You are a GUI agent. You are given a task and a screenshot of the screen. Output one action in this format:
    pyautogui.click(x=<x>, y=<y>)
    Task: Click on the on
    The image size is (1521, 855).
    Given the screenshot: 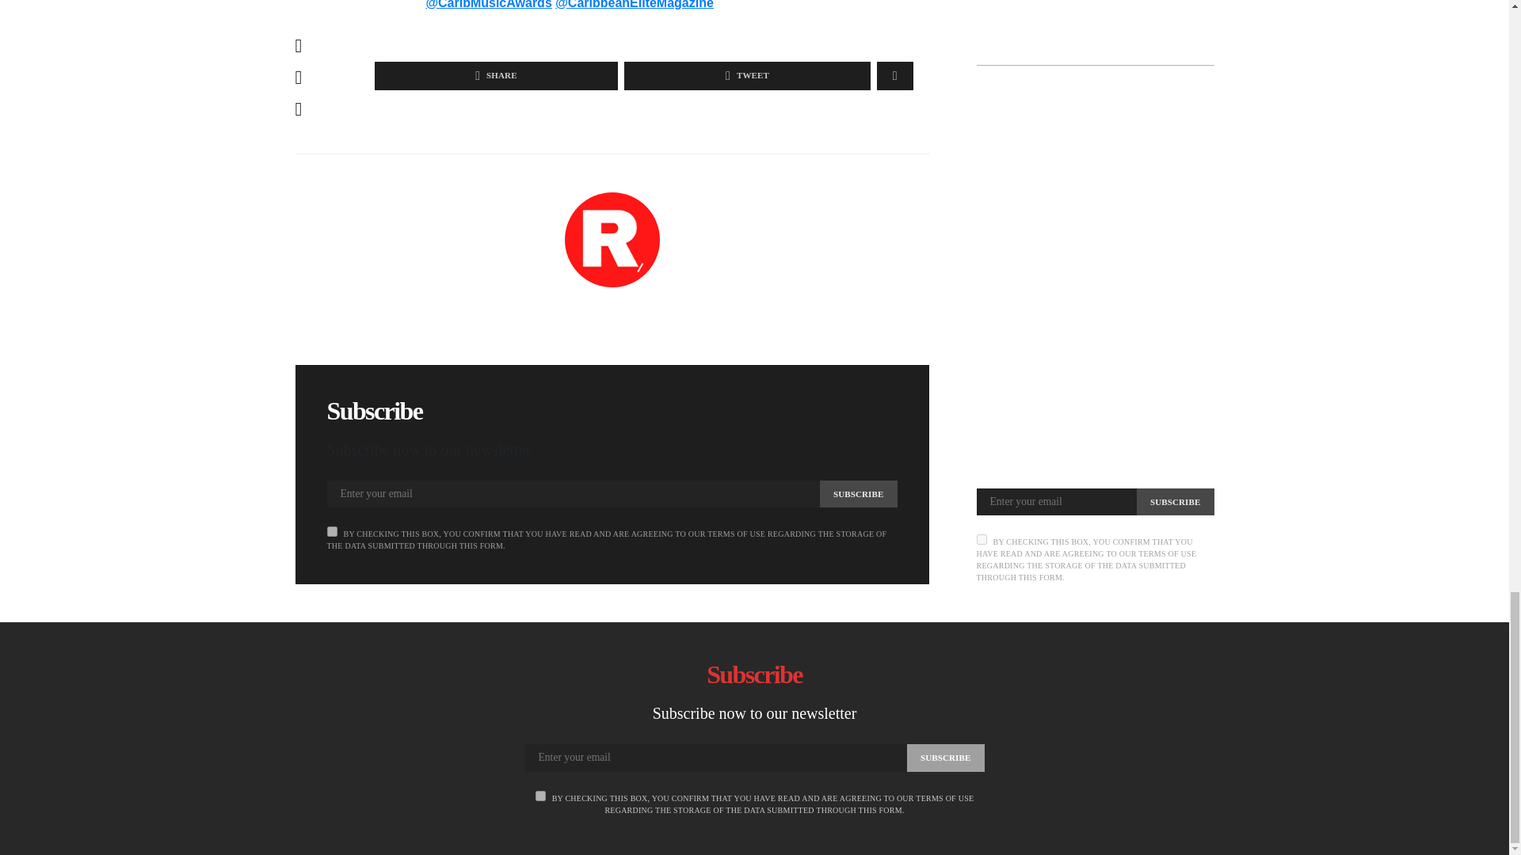 What is the action you would take?
    pyautogui.click(x=331, y=532)
    